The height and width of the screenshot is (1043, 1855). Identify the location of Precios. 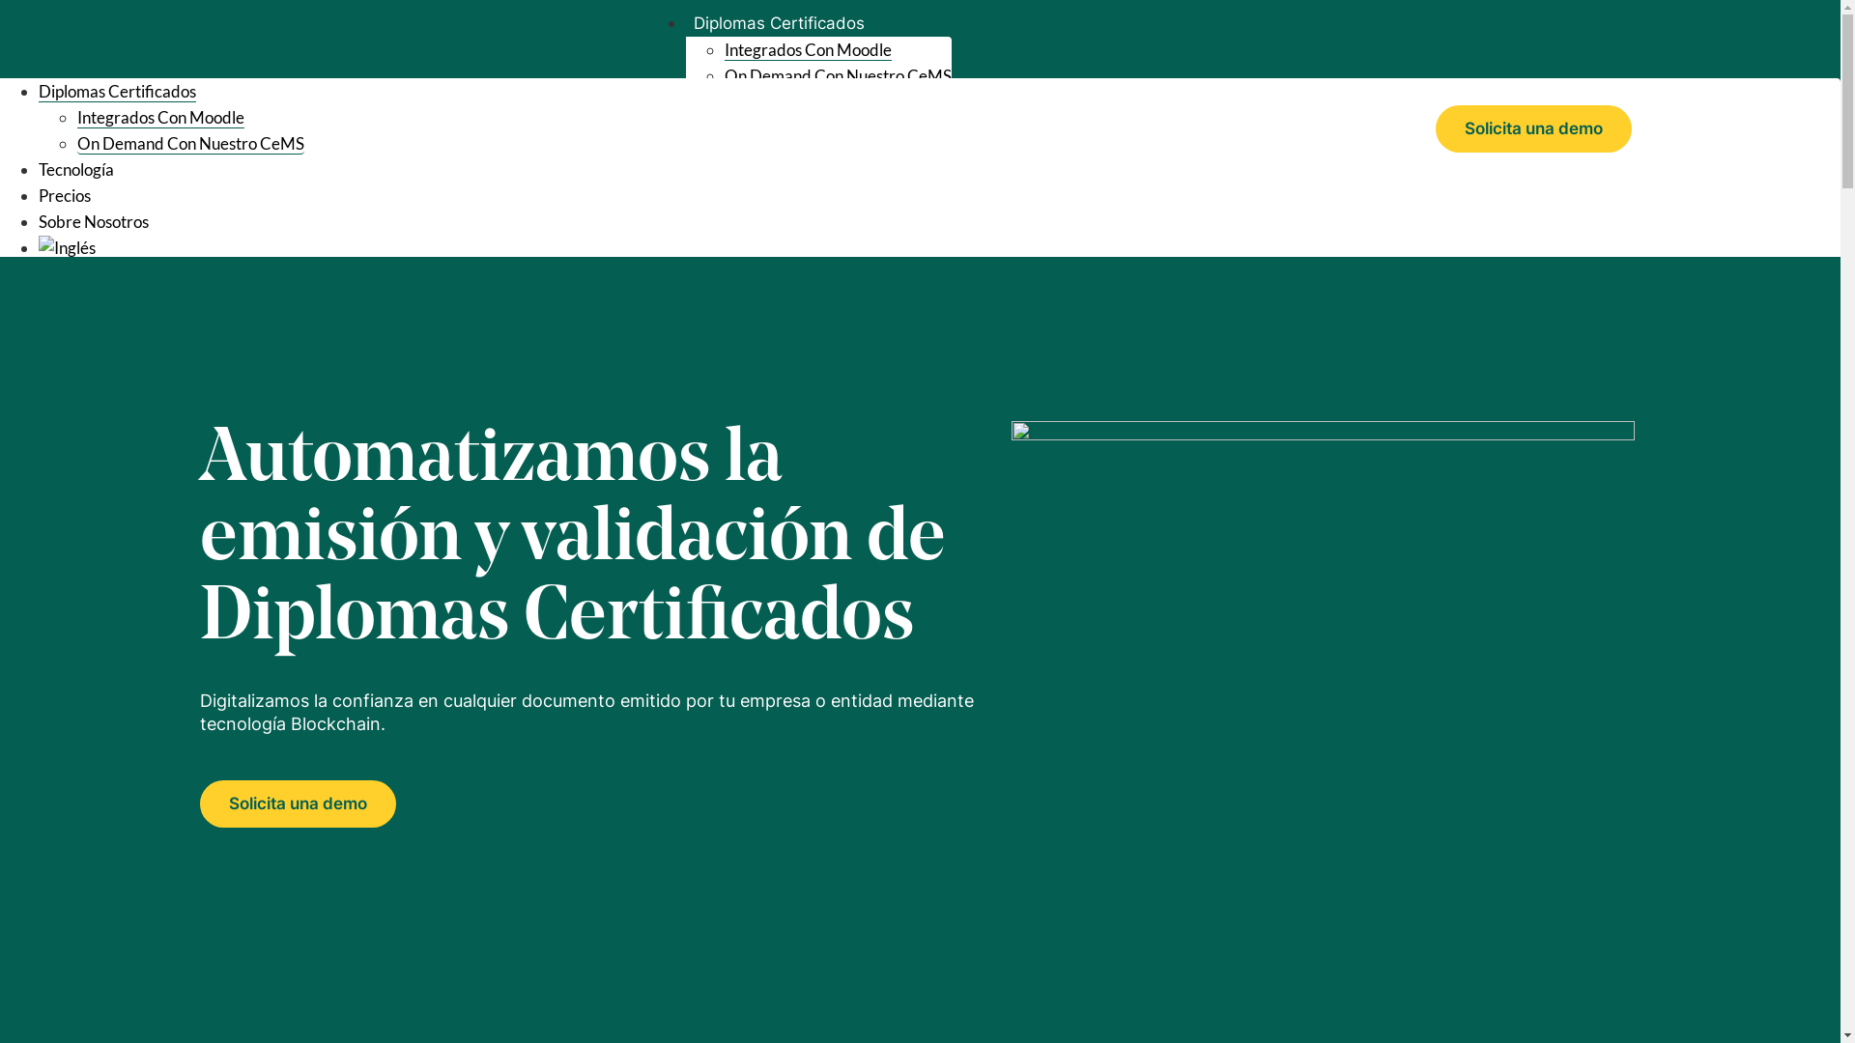
(65, 195).